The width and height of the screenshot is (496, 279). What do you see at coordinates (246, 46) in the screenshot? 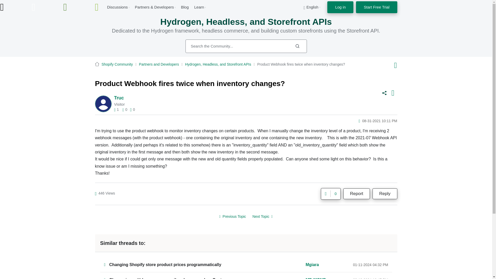
I see `Search` at bounding box center [246, 46].